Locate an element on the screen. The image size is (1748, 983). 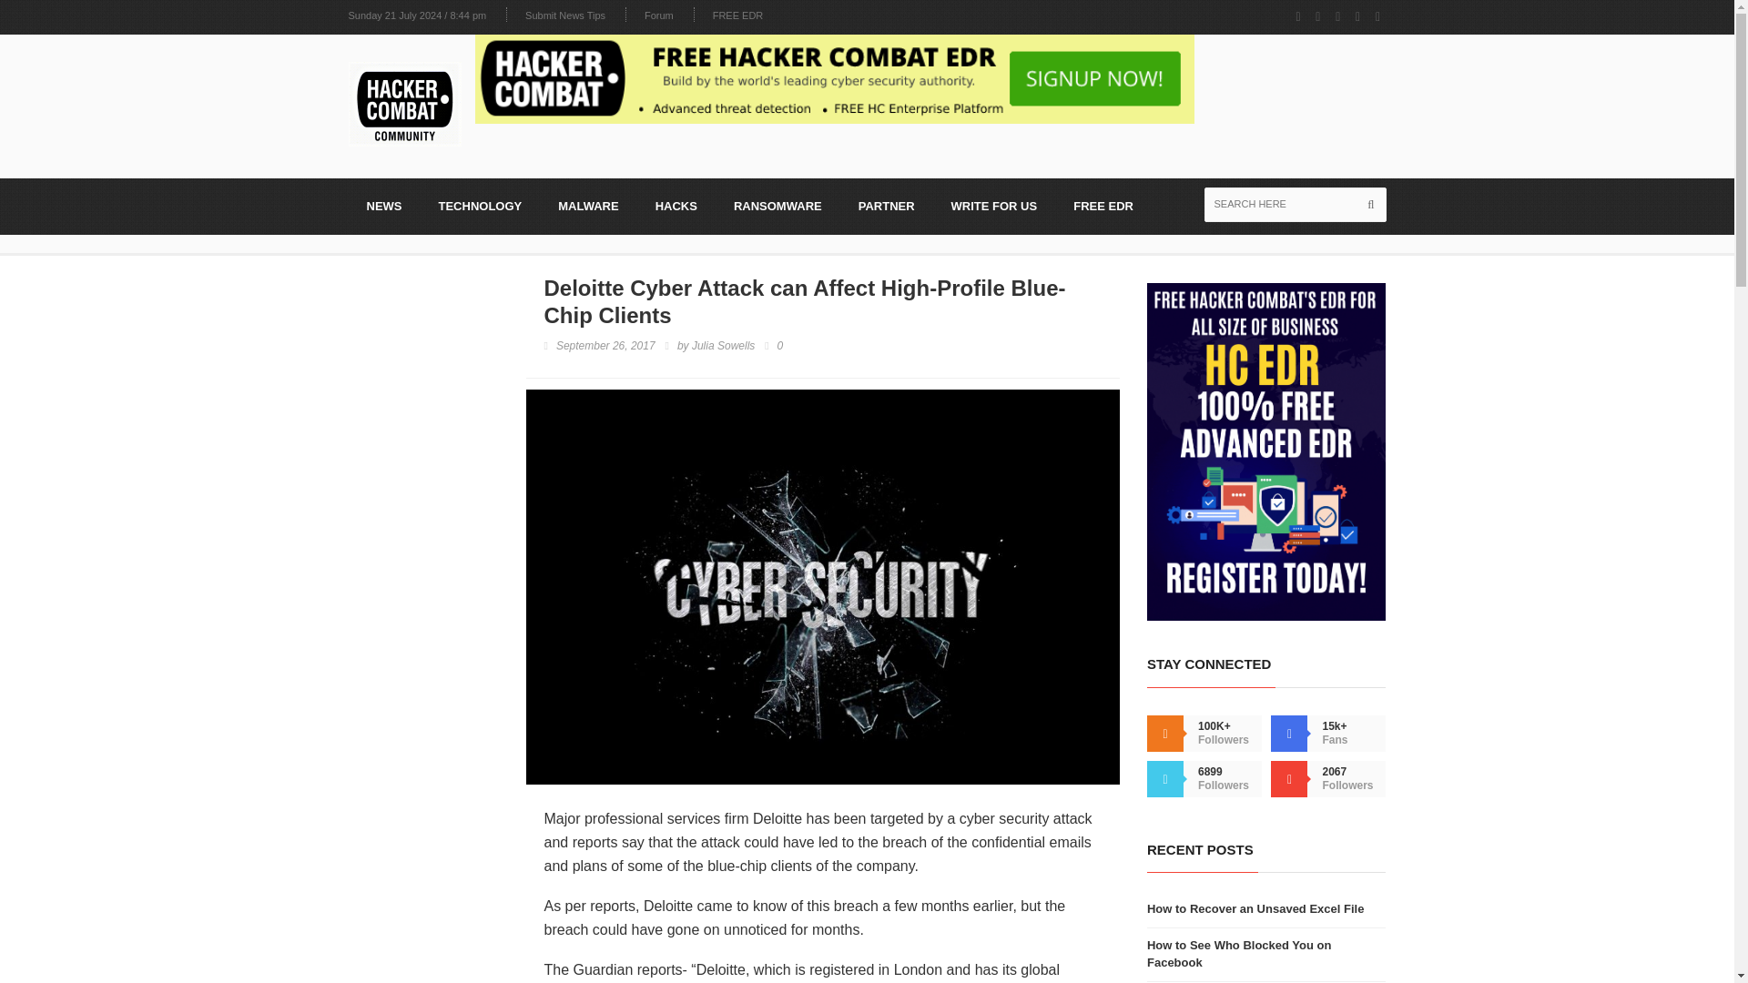
PARTNER is located at coordinates (887, 206).